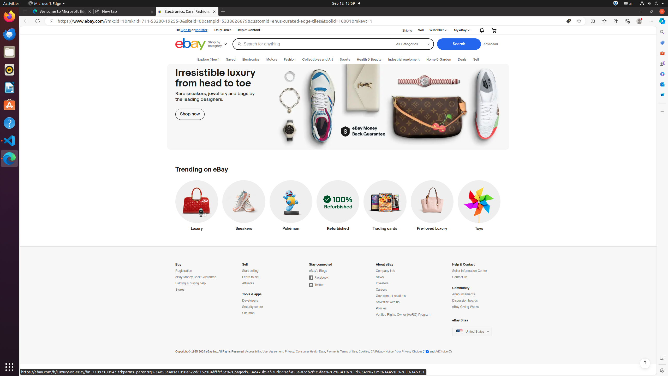 This screenshot has height=376, width=668. I want to click on Security center, so click(253, 307).